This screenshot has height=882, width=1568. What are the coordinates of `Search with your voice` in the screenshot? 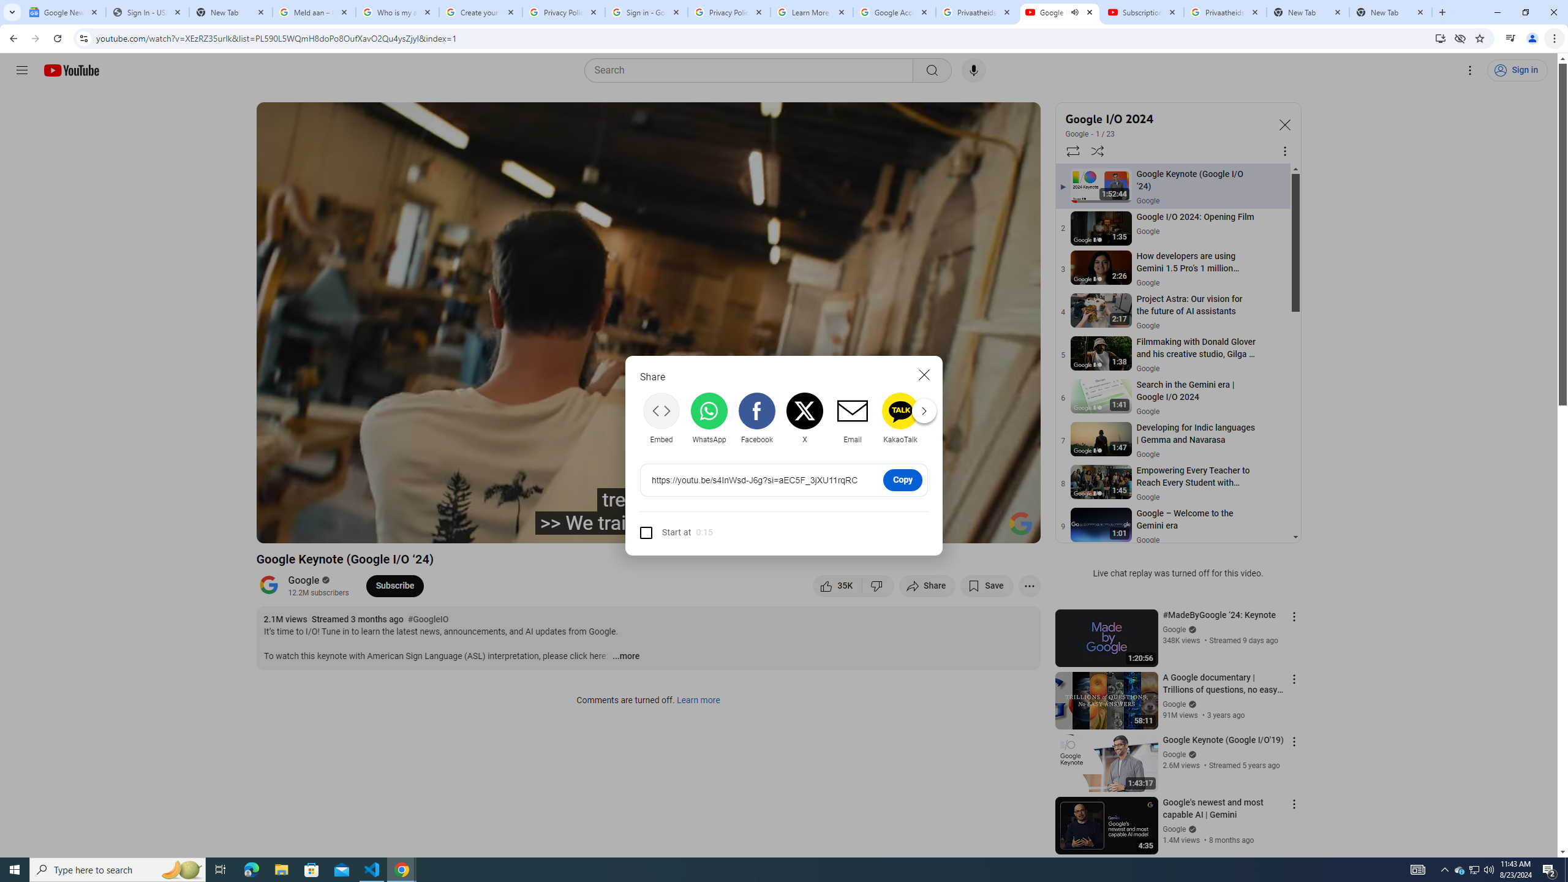 It's located at (974, 70).